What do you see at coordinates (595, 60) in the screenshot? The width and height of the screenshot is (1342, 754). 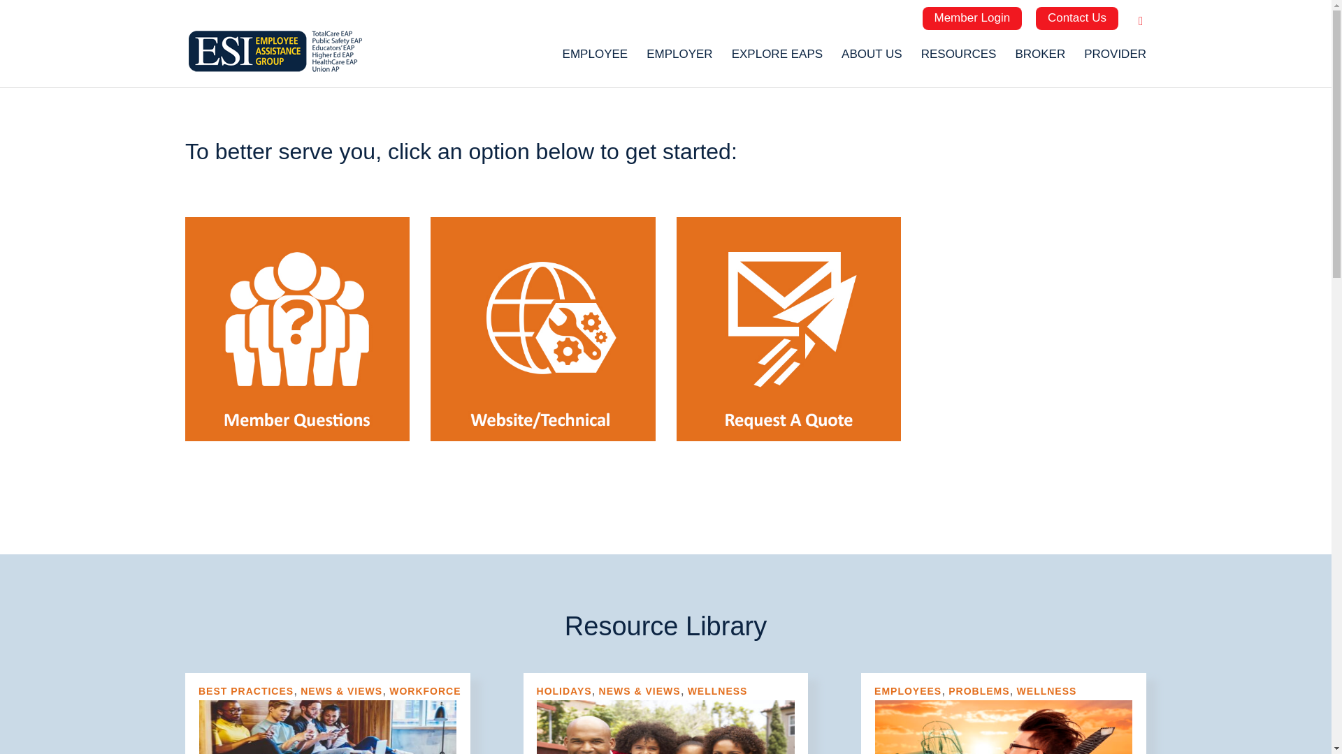 I see `EMPLOYEE` at bounding box center [595, 60].